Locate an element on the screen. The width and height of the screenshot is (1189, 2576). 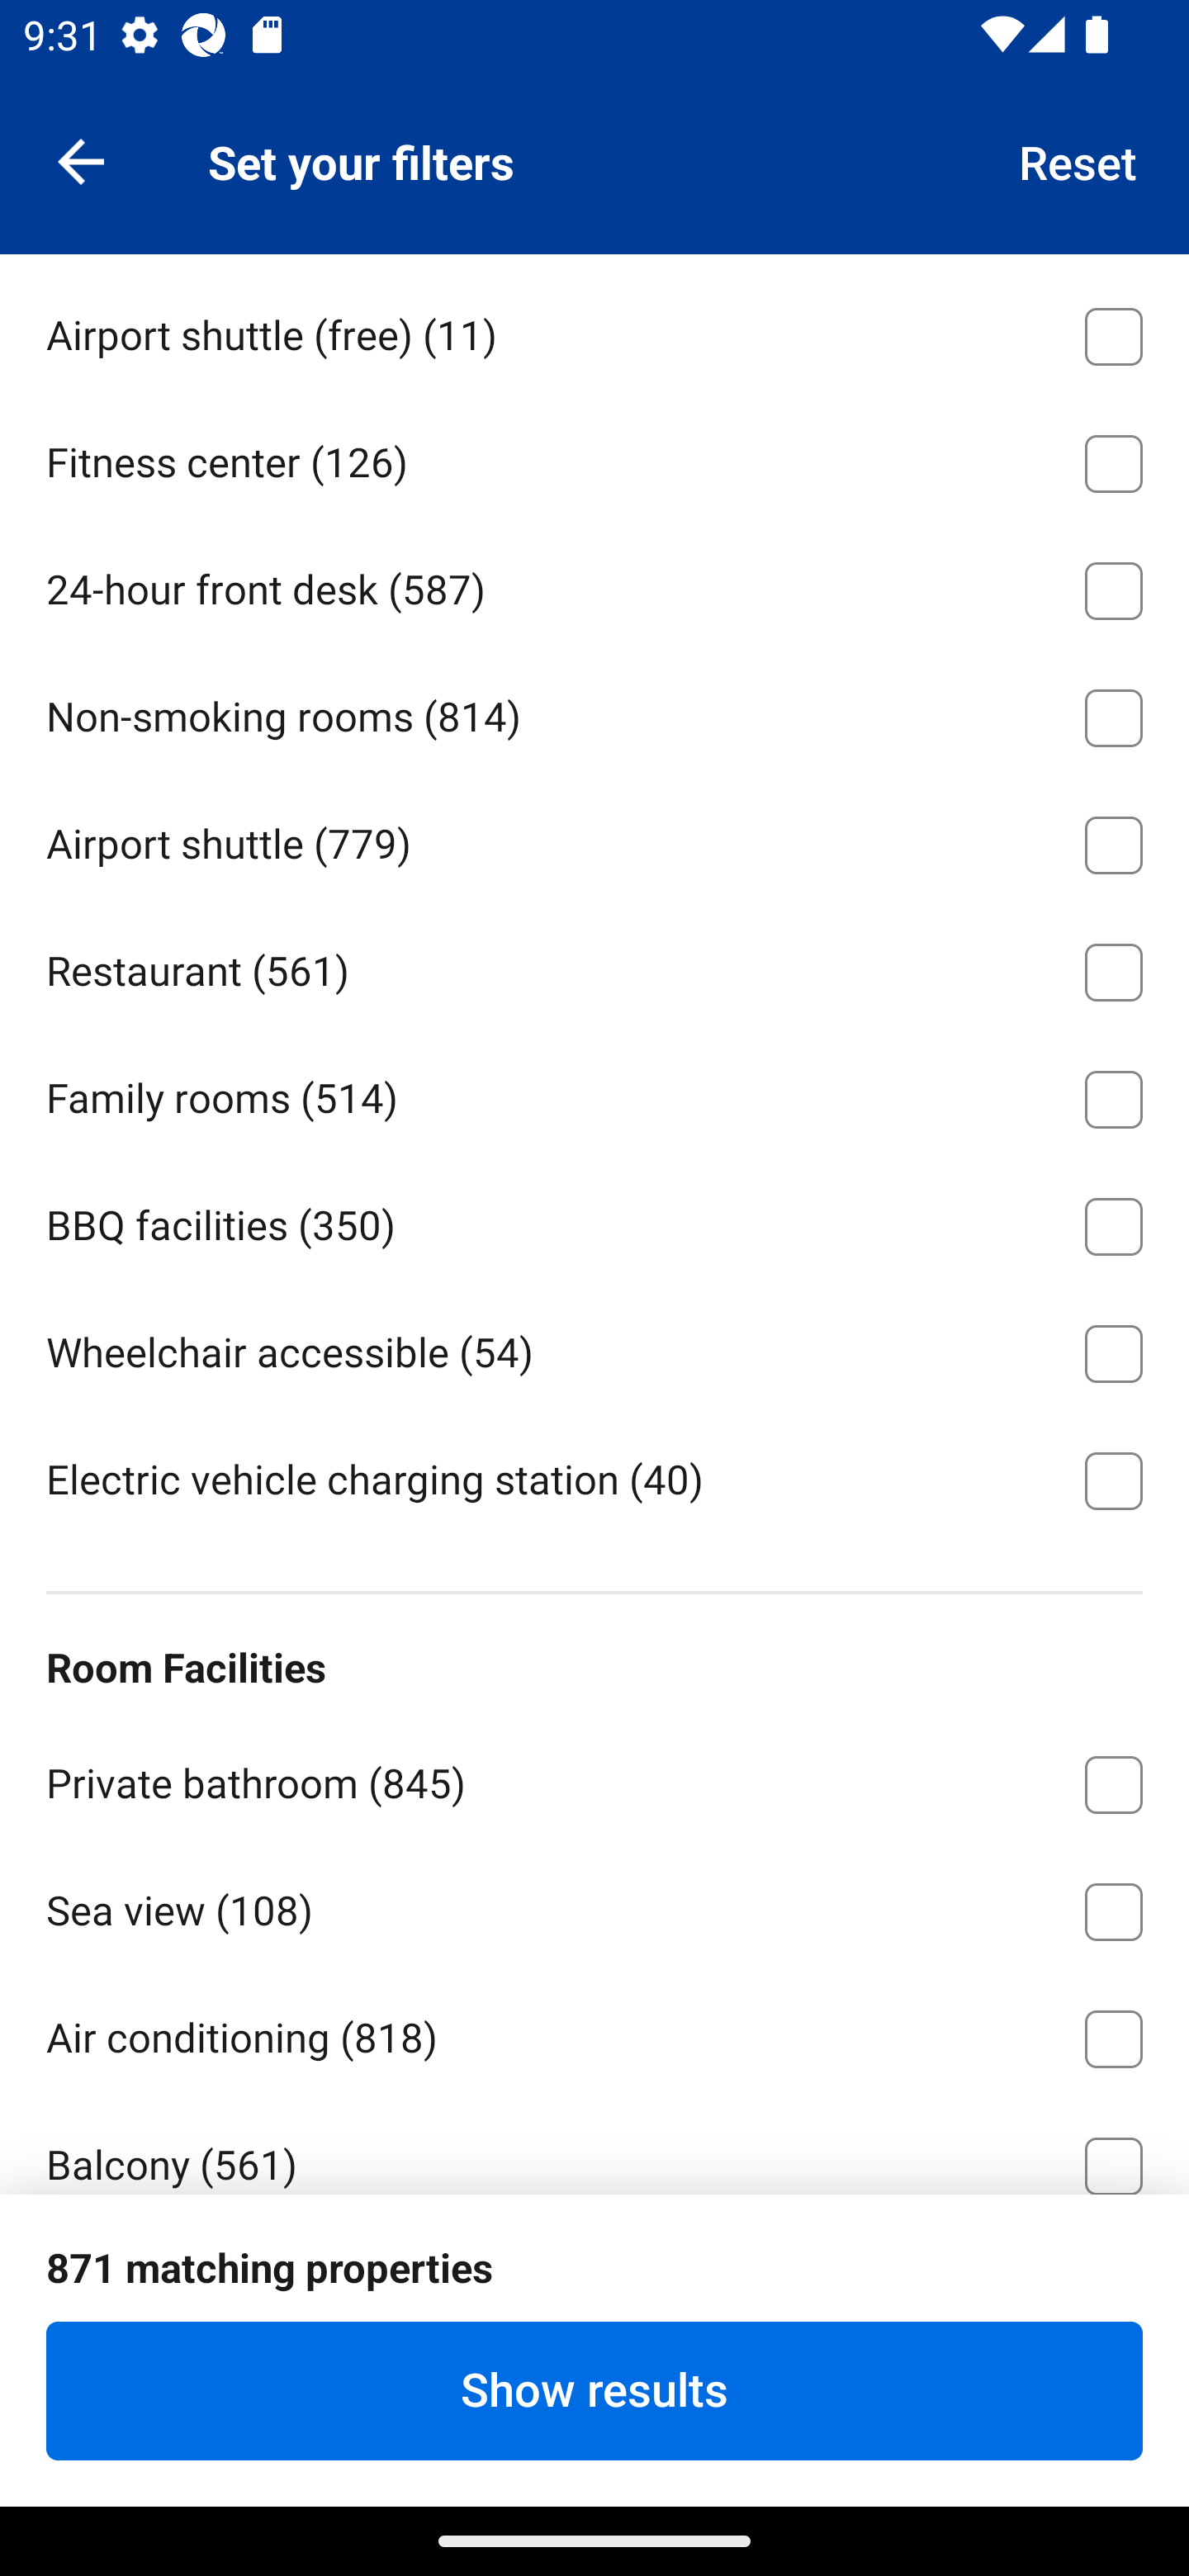
Non-smoking rooms ⁦(814) is located at coordinates (594, 712).